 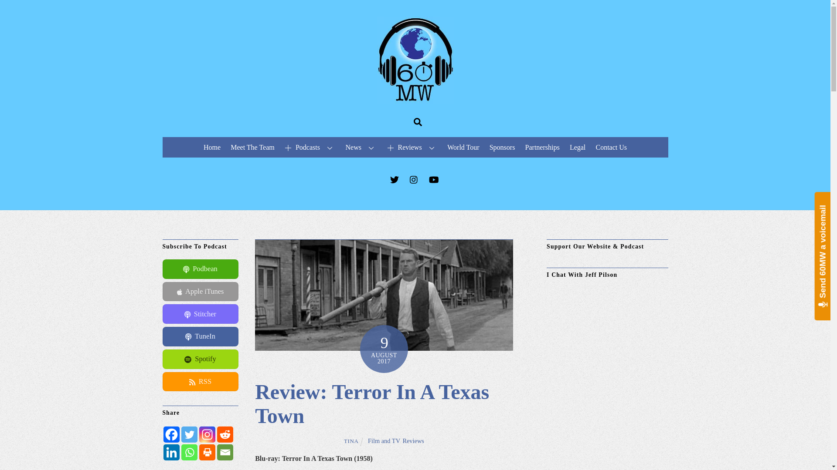 I want to click on World Tour, so click(x=463, y=147).